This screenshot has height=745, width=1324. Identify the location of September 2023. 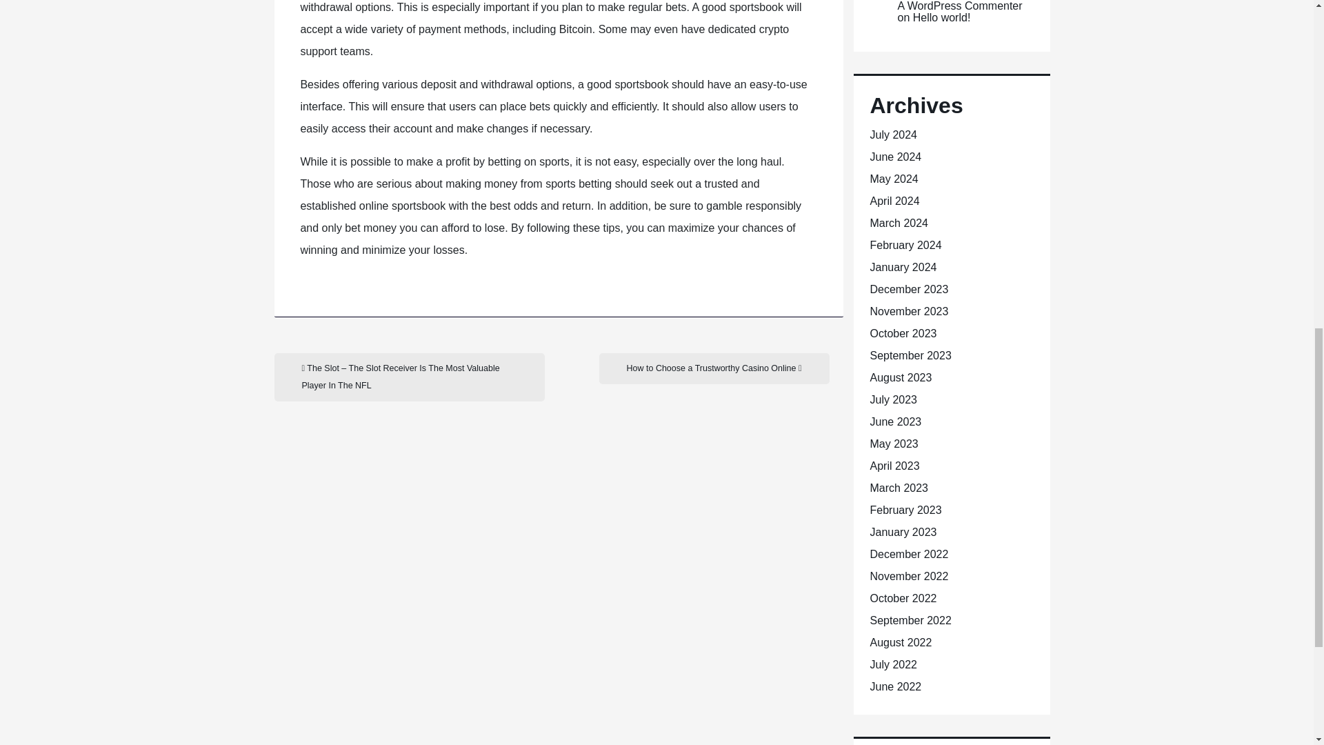
(910, 355).